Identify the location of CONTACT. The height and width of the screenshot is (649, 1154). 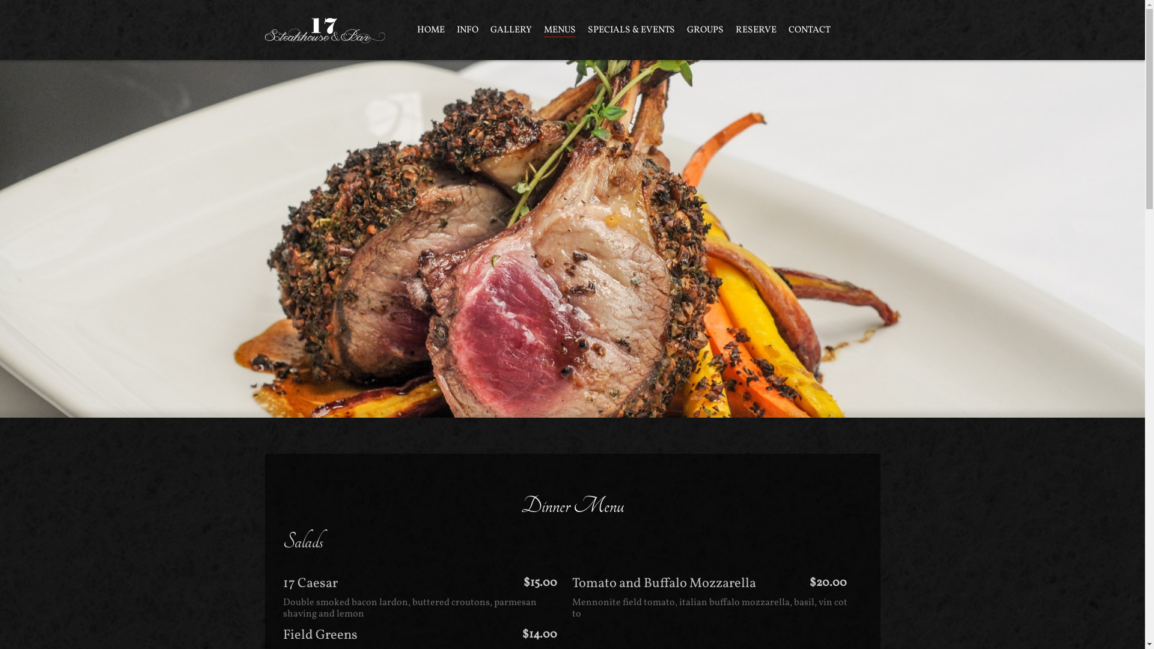
(810, 30).